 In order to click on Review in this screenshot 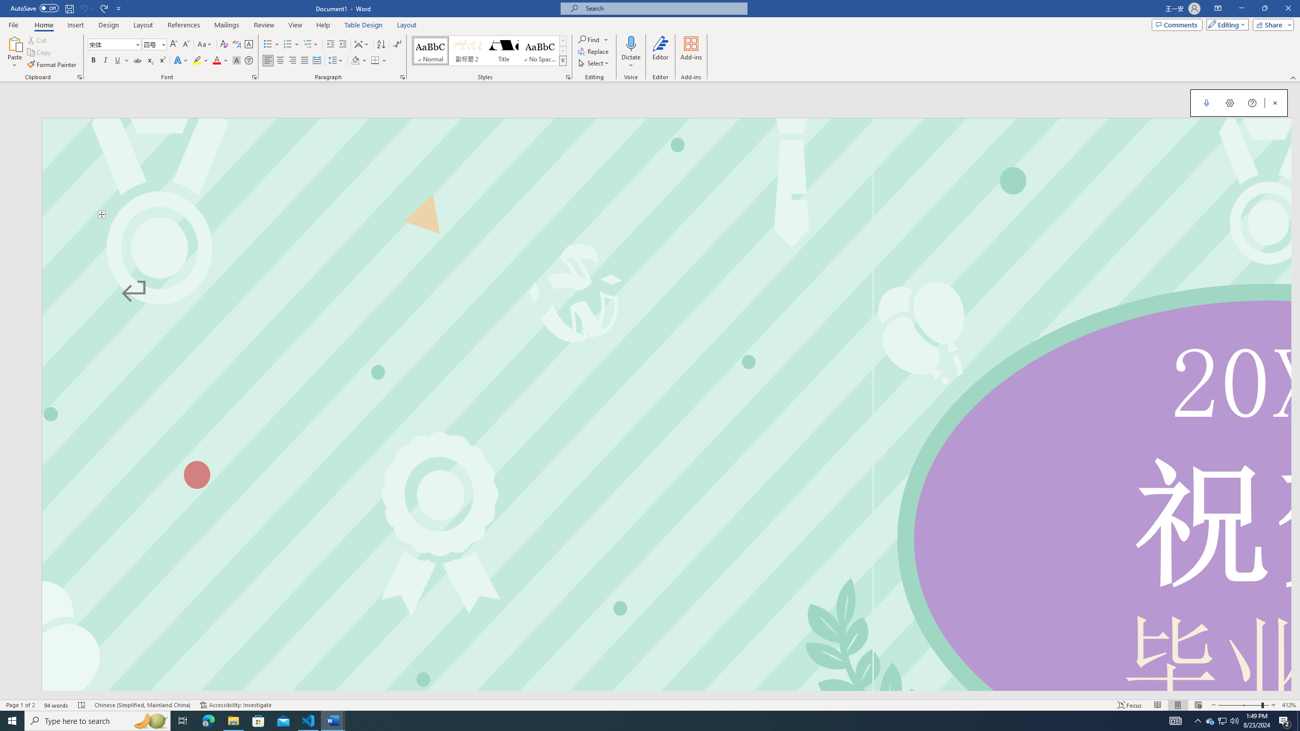, I will do `click(264, 25)`.